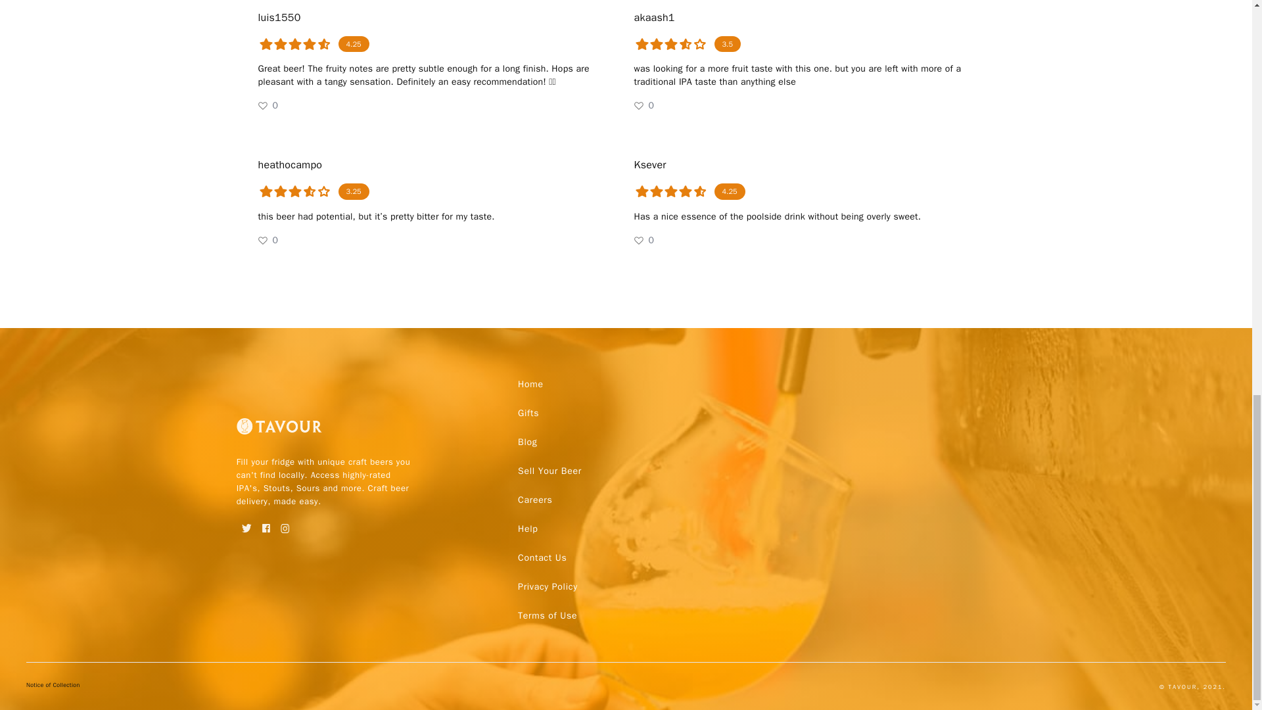  Describe the element at coordinates (535, 500) in the screenshot. I see `Careers` at that location.